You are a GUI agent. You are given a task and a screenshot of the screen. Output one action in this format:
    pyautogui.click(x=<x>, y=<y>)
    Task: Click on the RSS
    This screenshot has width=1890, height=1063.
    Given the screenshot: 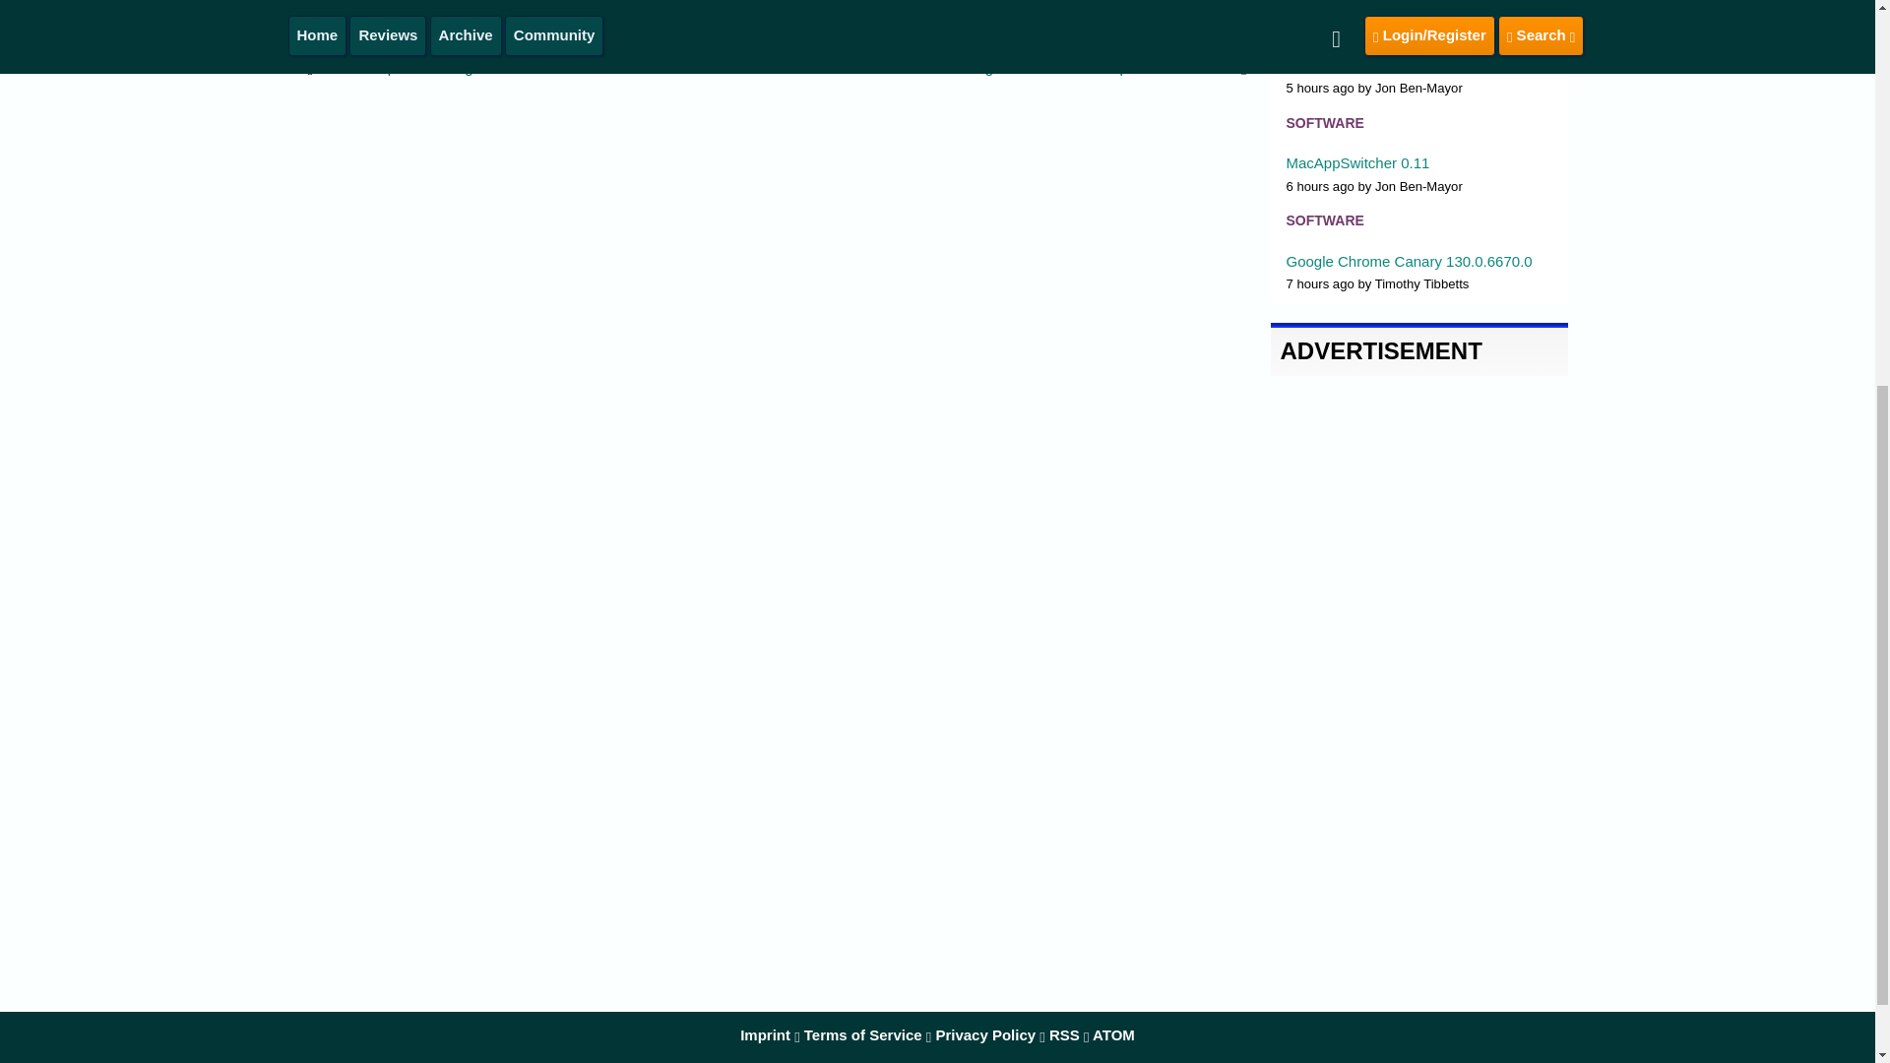 What is the action you would take?
    pyautogui.click(x=1063, y=1034)
    